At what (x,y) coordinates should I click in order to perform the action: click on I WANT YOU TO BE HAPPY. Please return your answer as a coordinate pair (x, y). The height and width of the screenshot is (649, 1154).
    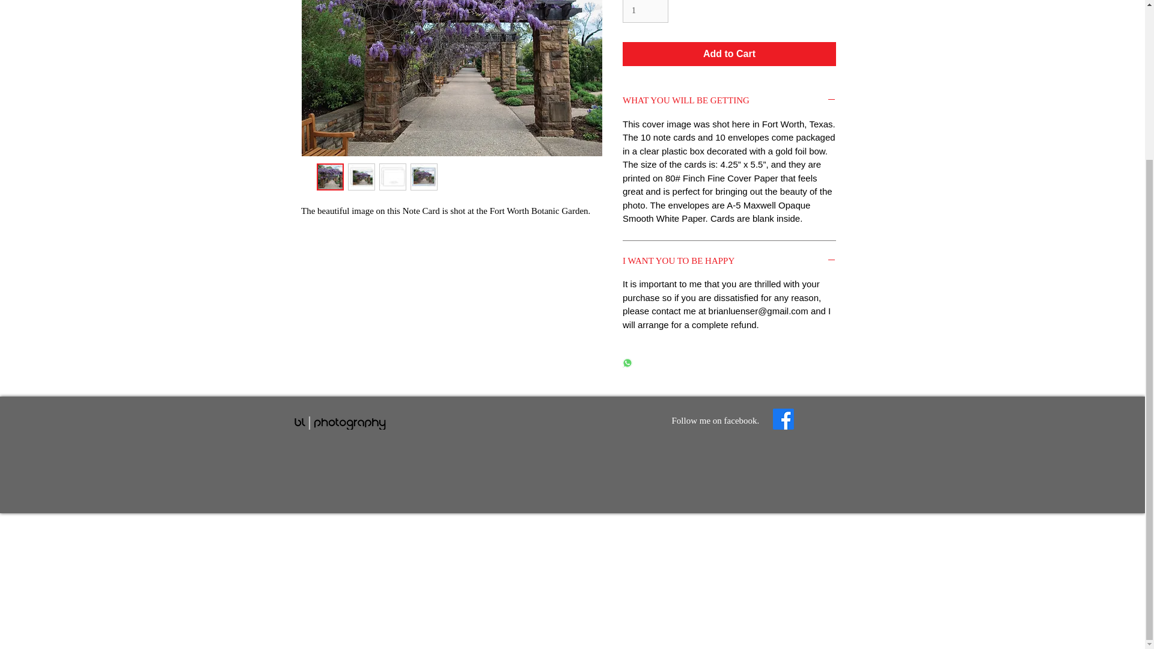
    Looking at the image, I should click on (729, 262).